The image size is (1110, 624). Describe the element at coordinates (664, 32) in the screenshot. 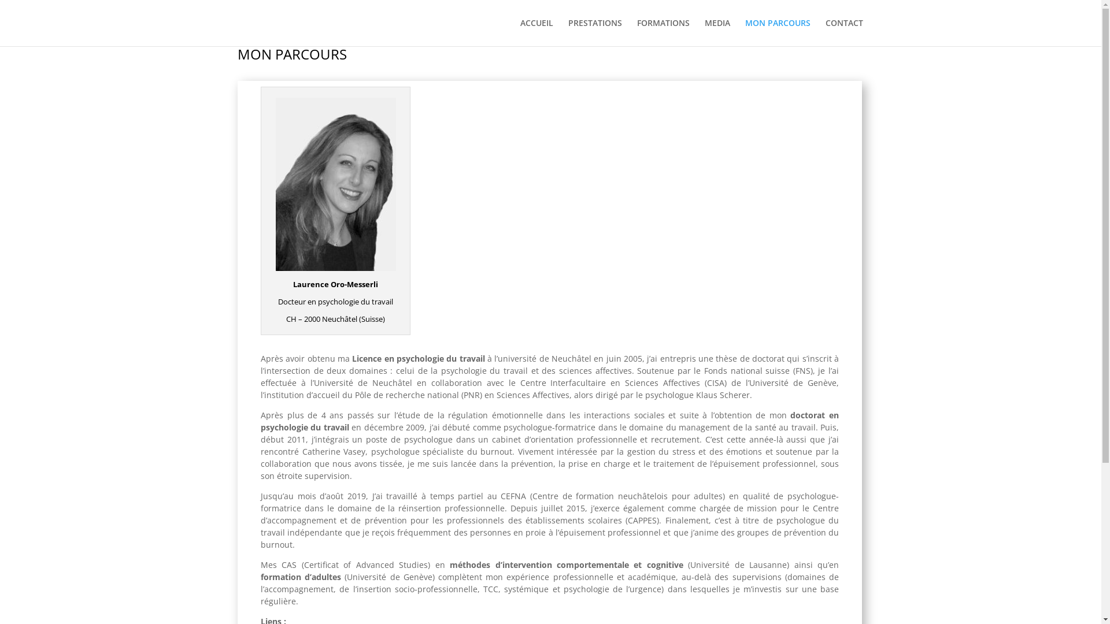

I see `FORMATIONS` at that location.